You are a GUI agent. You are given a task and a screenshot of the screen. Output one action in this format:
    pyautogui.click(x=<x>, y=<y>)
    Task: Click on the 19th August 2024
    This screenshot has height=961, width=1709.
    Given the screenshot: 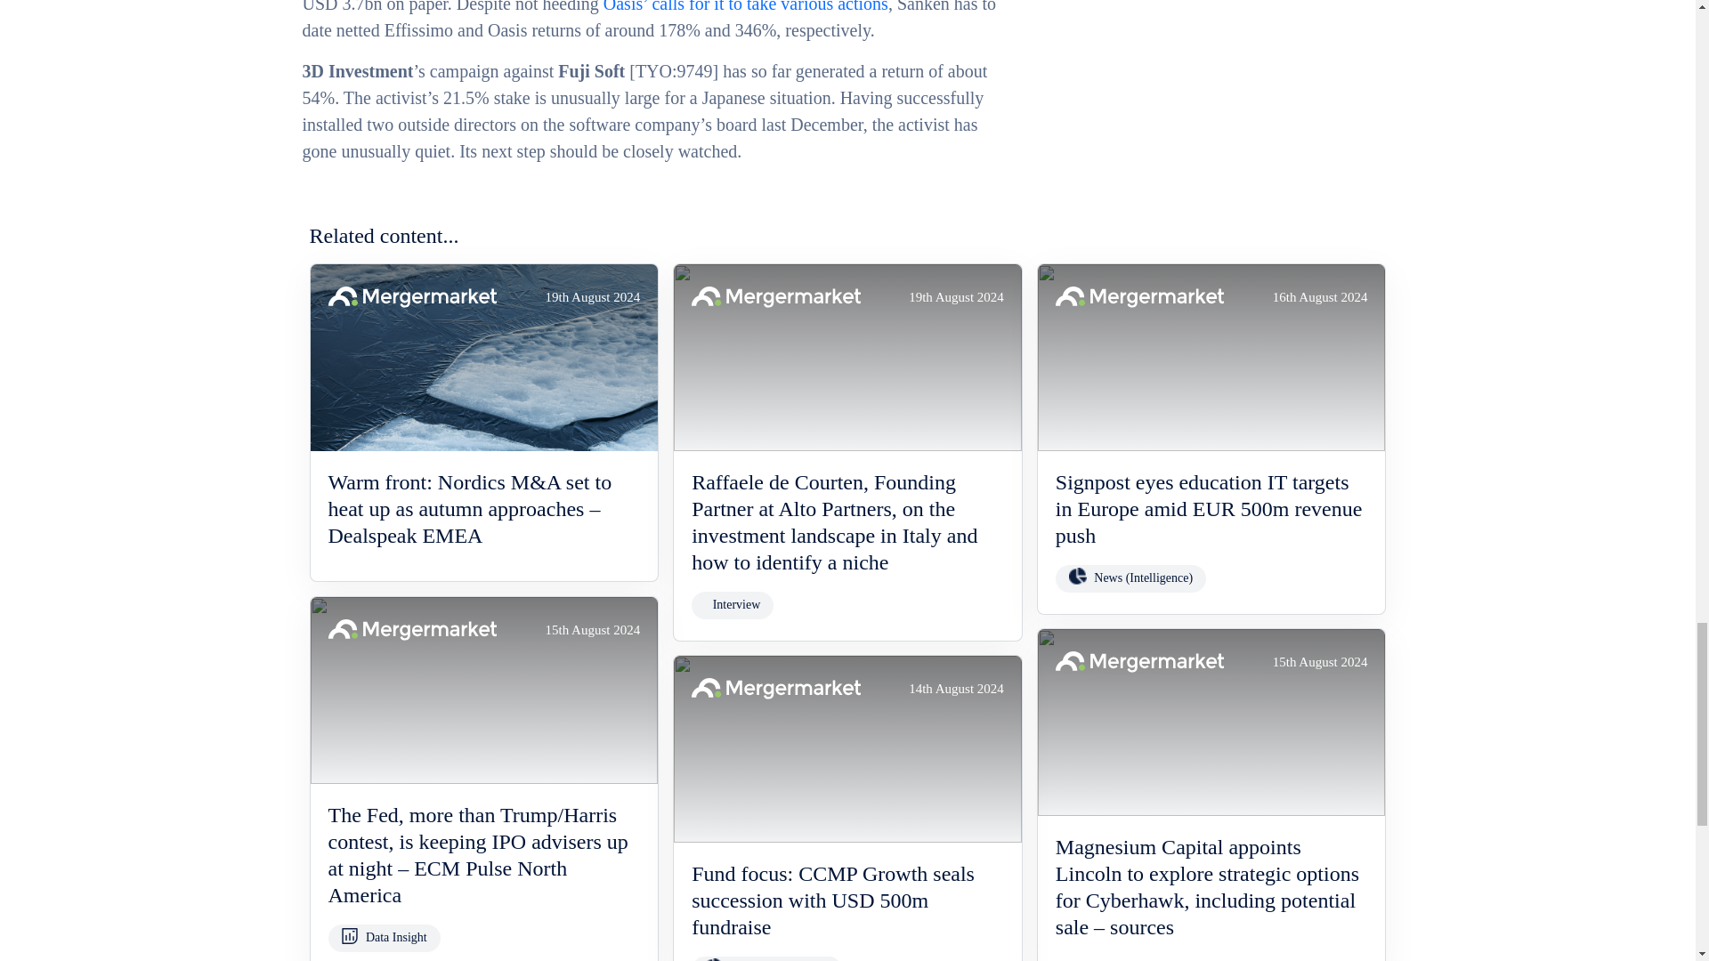 What is the action you would take?
    pyautogui.click(x=847, y=358)
    